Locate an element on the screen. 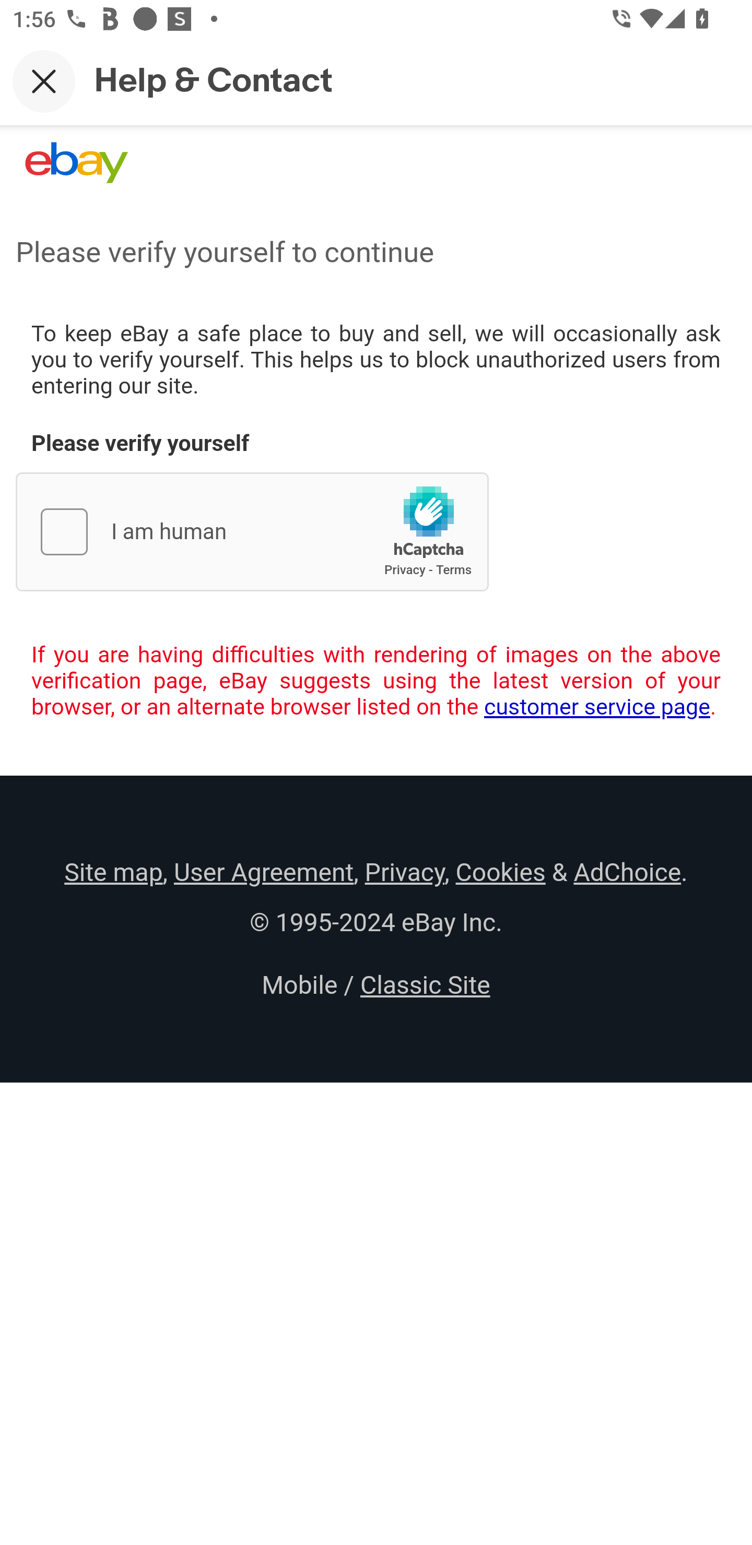 The height and width of the screenshot is (1545, 752). Privacy is located at coordinates (404, 872).